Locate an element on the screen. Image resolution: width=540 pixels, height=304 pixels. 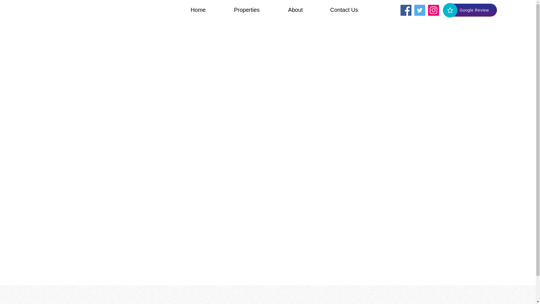
About is located at coordinates (295, 10).